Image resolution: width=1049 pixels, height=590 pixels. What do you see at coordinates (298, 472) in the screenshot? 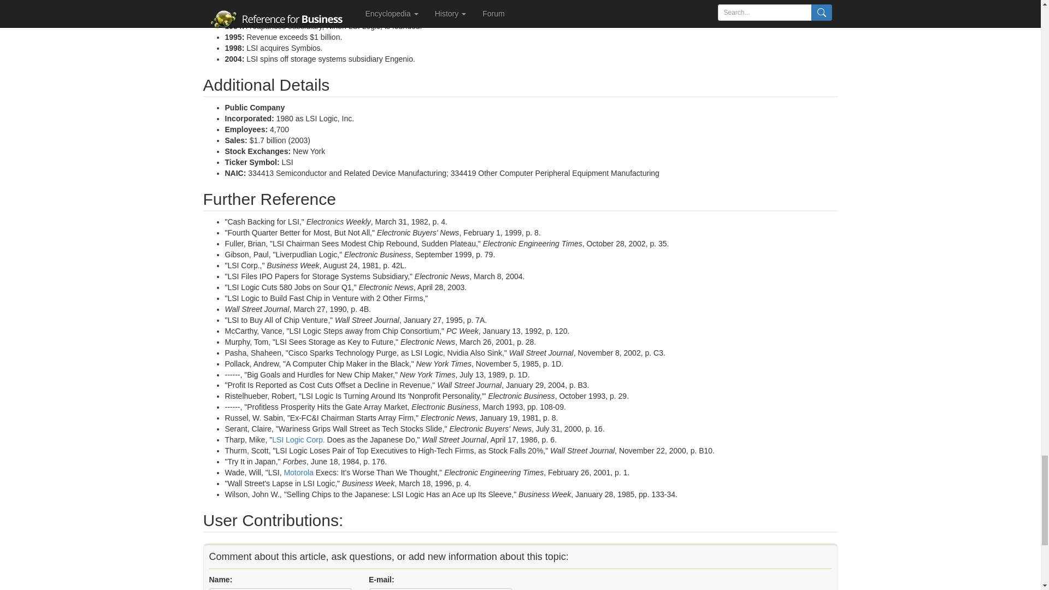
I see `View 'motorola' definition from Wikipedia` at bounding box center [298, 472].